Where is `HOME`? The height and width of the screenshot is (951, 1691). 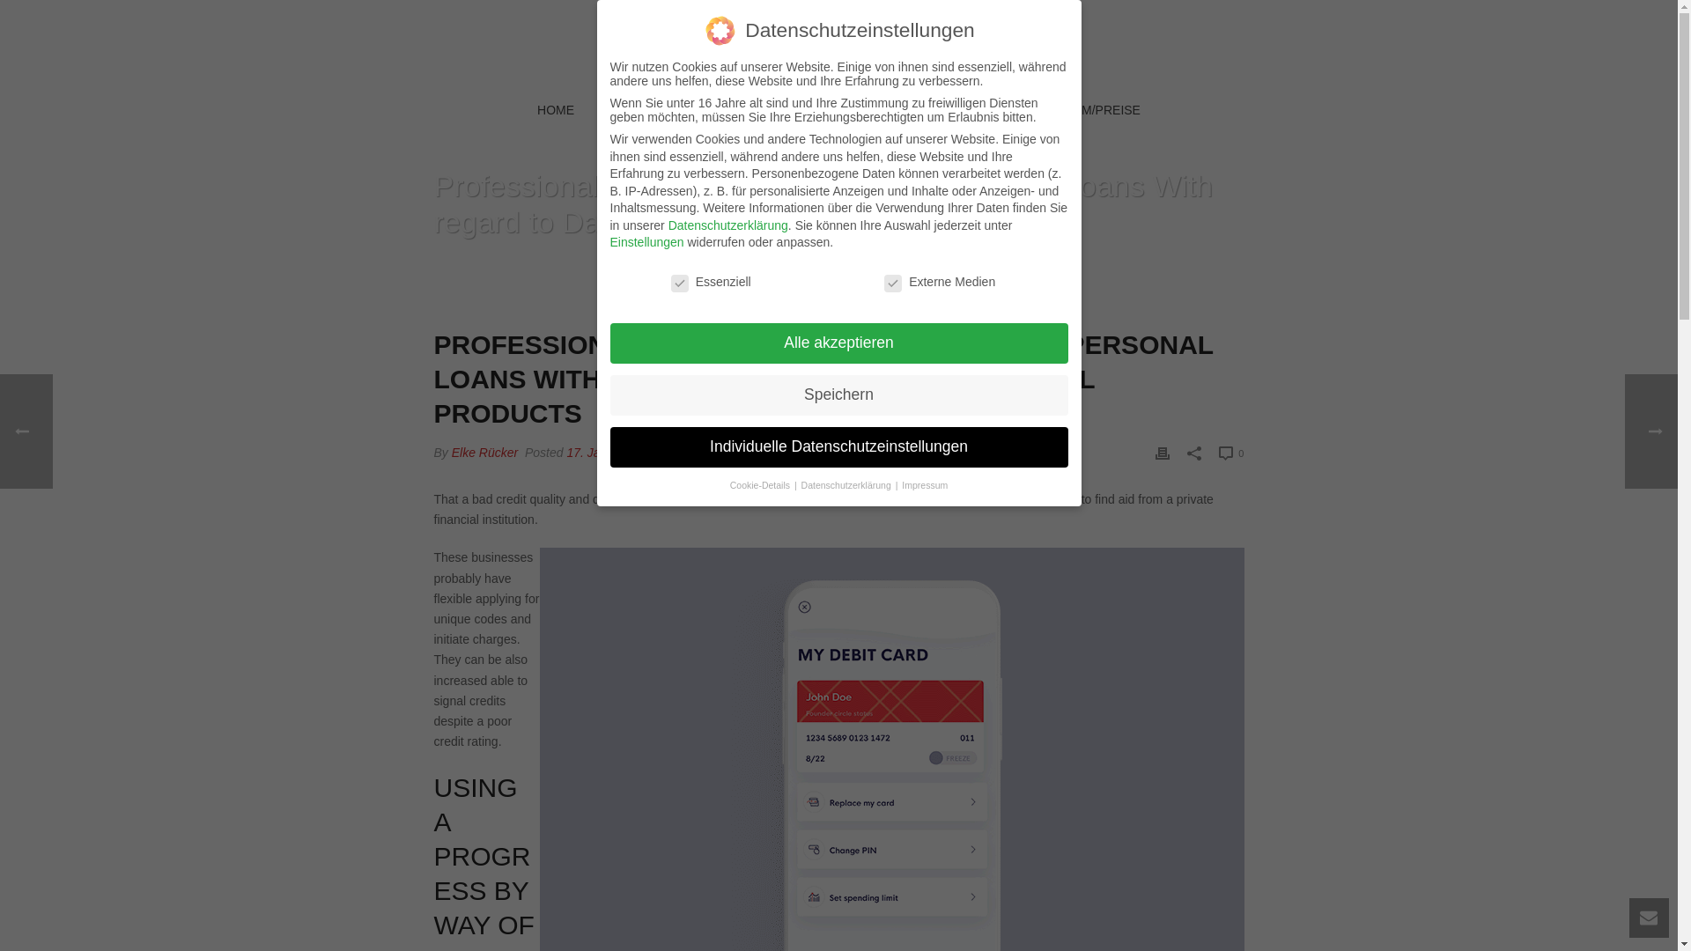 HOME is located at coordinates (556, 111).